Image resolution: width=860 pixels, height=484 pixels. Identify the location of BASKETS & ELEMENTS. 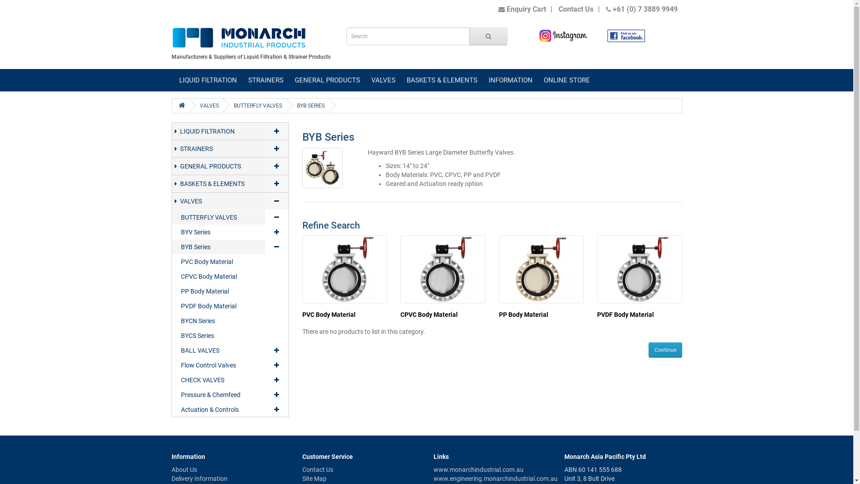
(442, 80).